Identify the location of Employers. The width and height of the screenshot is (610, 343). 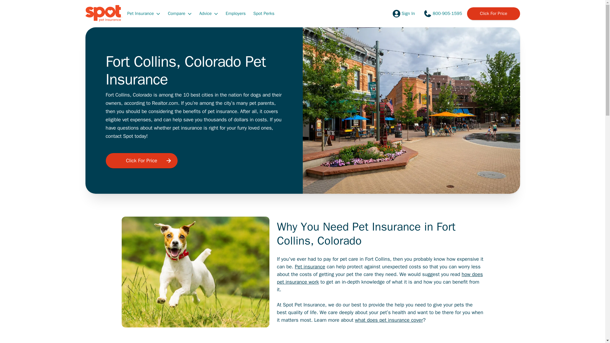
(236, 13).